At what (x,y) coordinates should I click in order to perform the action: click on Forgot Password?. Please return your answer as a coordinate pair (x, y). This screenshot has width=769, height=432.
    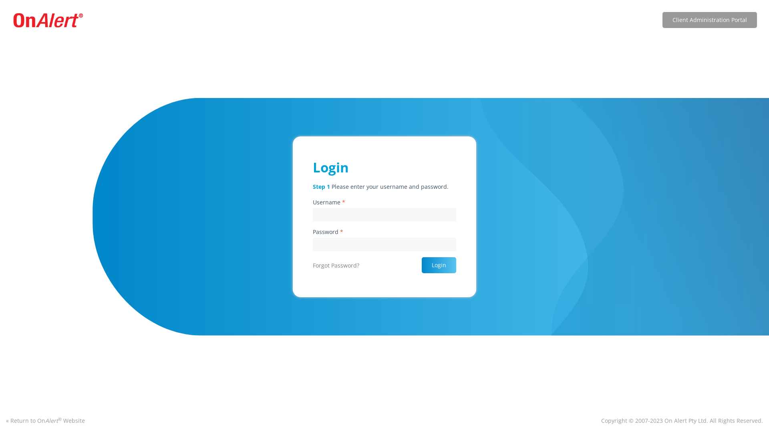
    Looking at the image, I should click on (336, 266).